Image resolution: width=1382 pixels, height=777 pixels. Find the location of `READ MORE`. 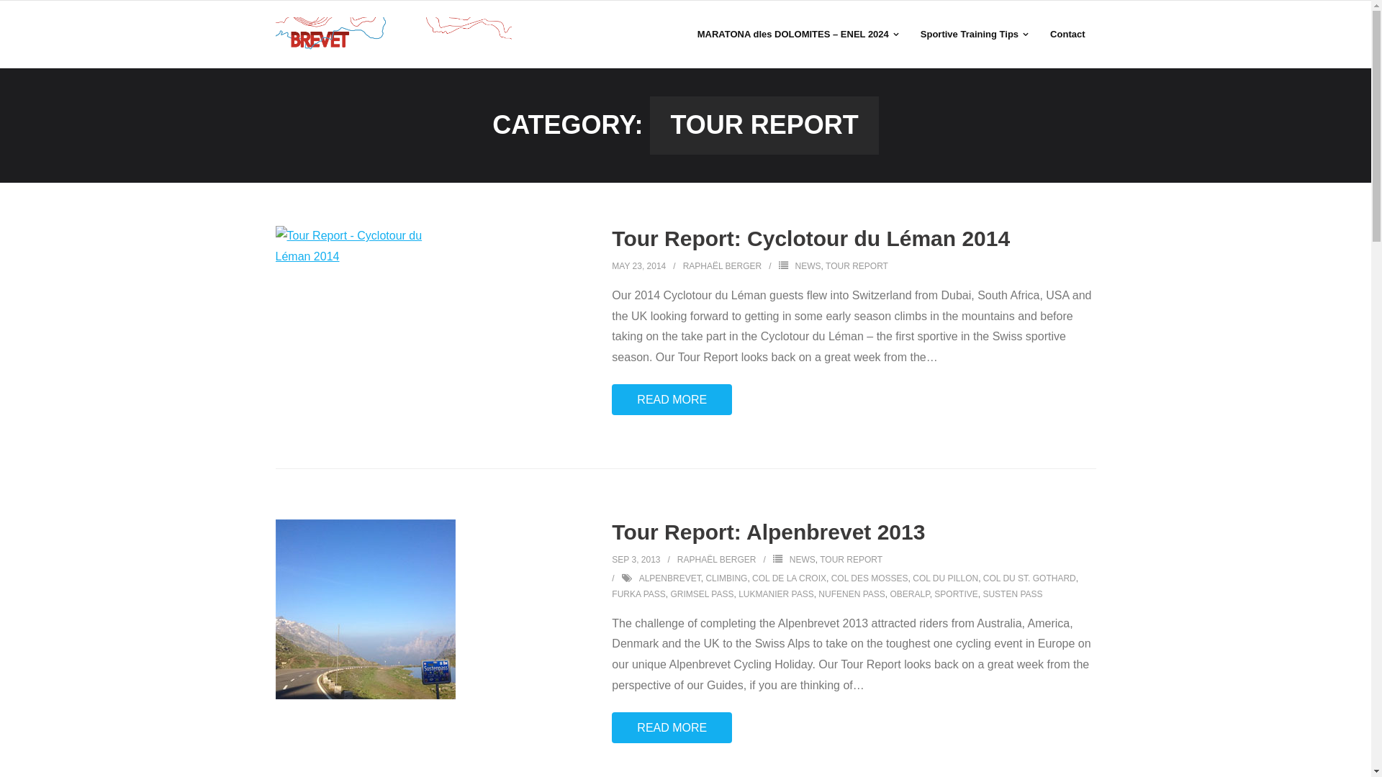

READ MORE is located at coordinates (672, 728).